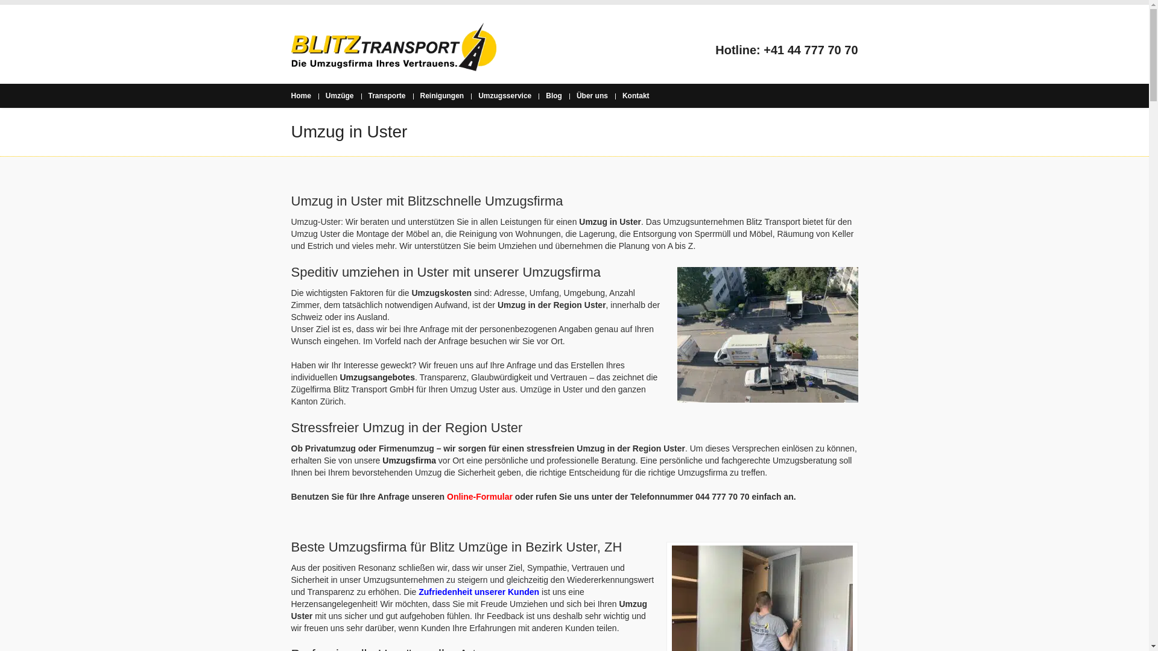 The height and width of the screenshot is (651, 1158). What do you see at coordinates (554, 96) in the screenshot?
I see `Blog` at bounding box center [554, 96].